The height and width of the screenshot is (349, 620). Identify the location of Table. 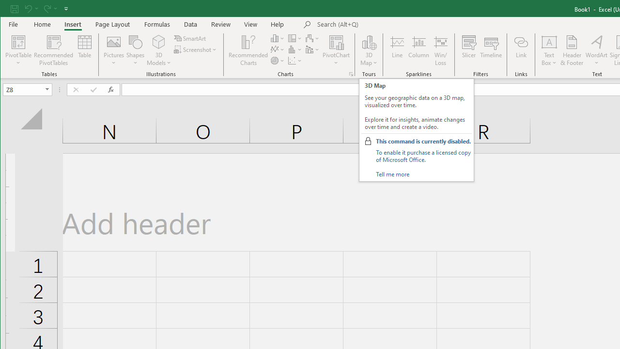
(84, 50).